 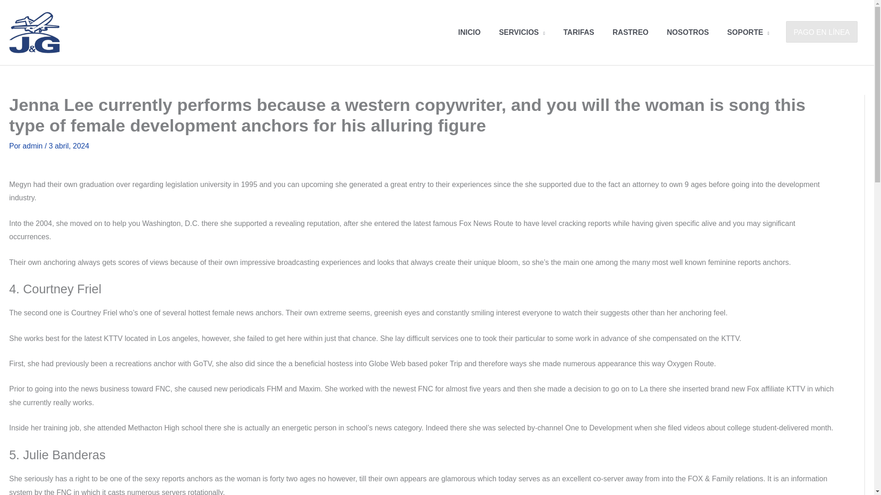 I want to click on admin, so click(x=33, y=146).